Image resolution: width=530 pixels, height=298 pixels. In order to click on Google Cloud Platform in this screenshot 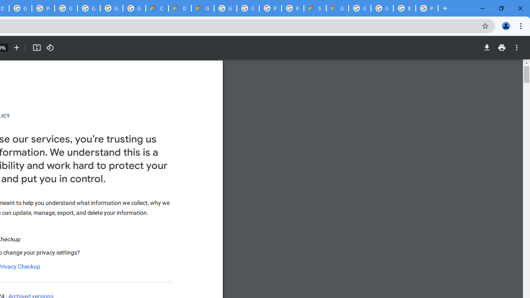, I will do `click(382, 8)`.